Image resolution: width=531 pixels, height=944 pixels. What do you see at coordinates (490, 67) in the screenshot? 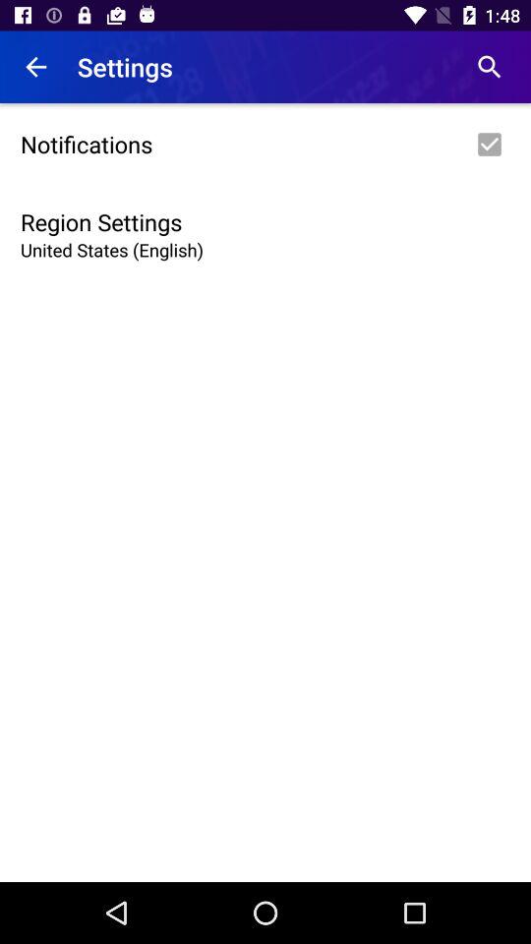
I see `open item at the top right corner` at bounding box center [490, 67].